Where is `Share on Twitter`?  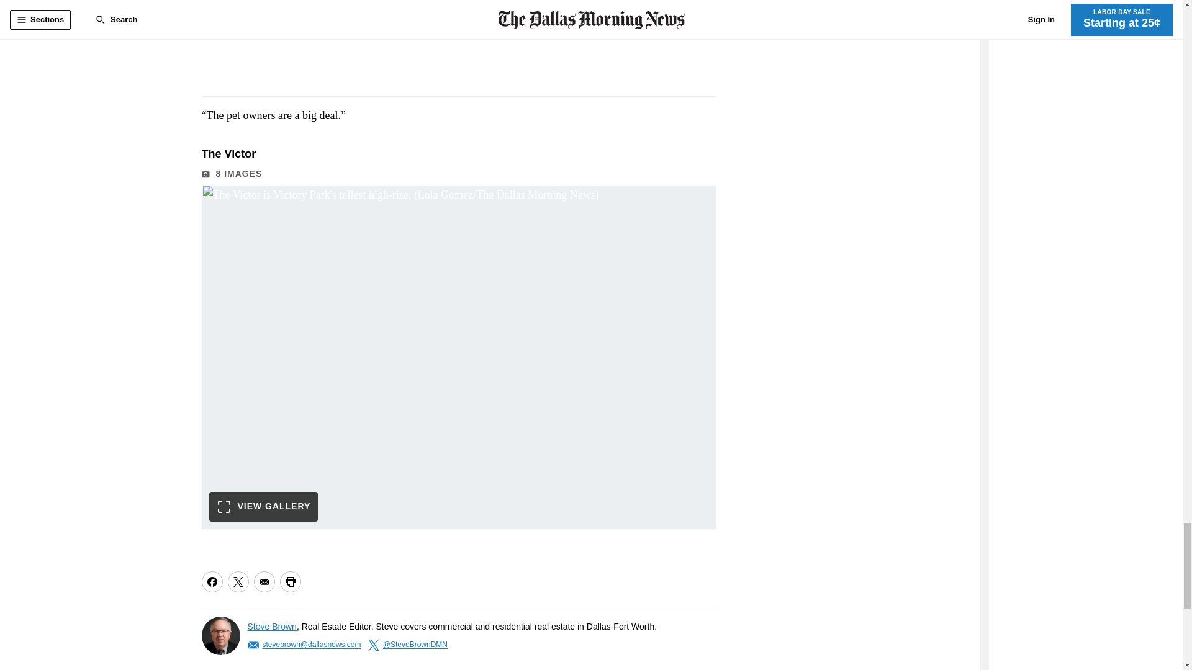
Share on Twitter is located at coordinates (237, 582).